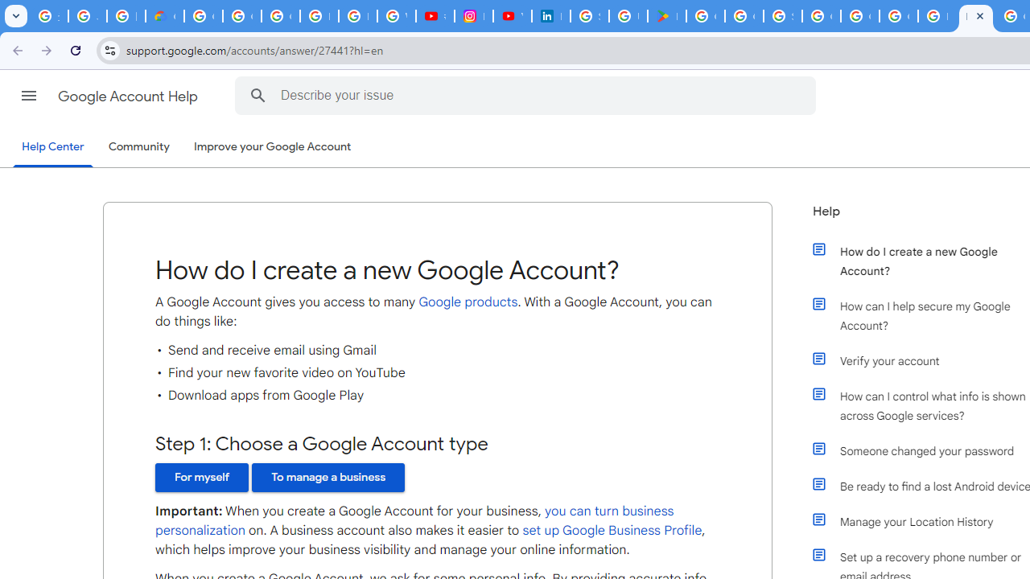 The width and height of the screenshot is (1030, 579). I want to click on Community, so click(138, 147).